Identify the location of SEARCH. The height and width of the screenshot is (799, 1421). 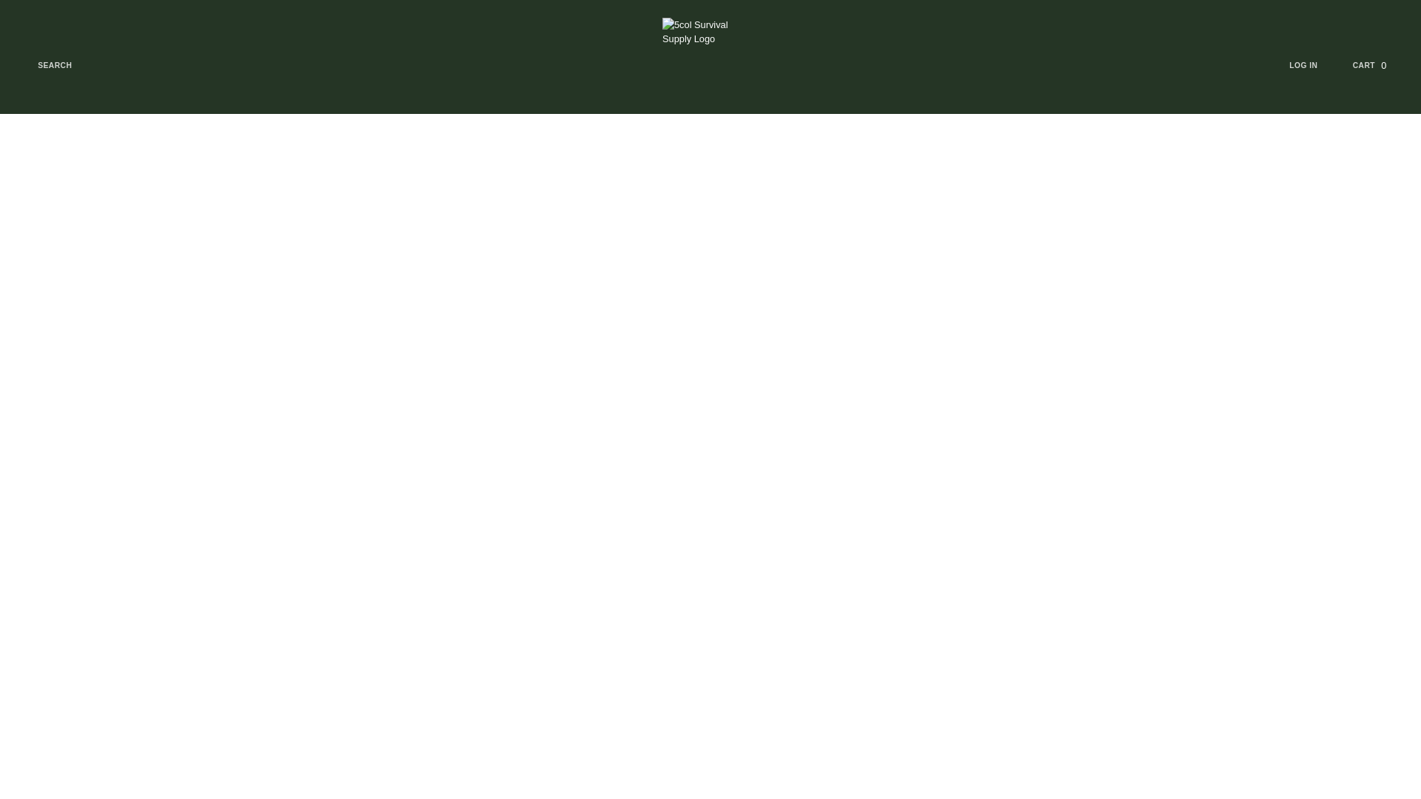
(1378, 65).